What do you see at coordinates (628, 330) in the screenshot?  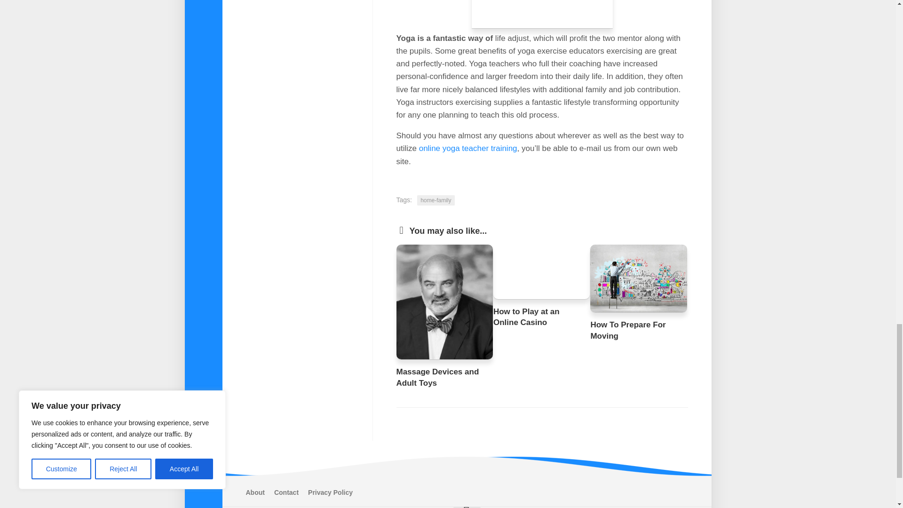 I see `How To Prepare For Moving` at bounding box center [628, 330].